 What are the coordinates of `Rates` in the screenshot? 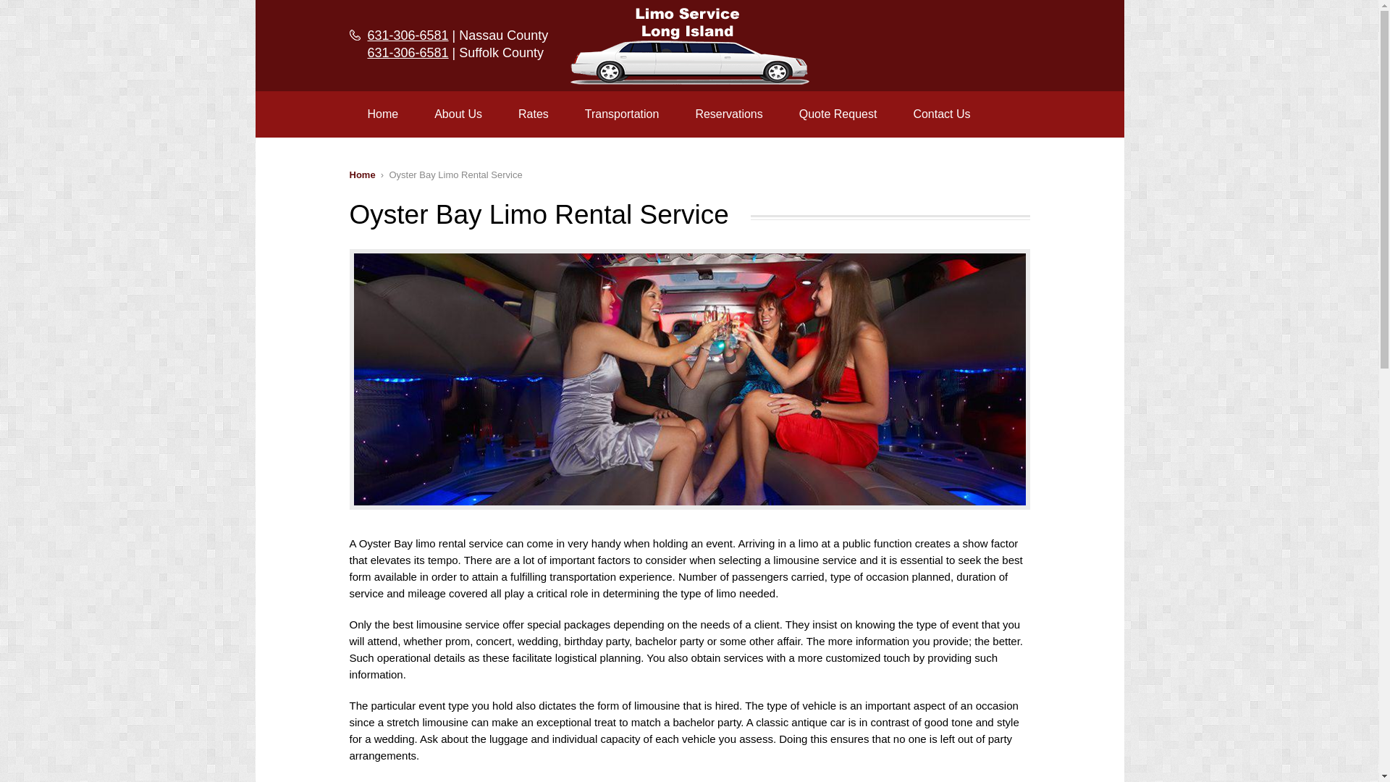 It's located at (534, 114).